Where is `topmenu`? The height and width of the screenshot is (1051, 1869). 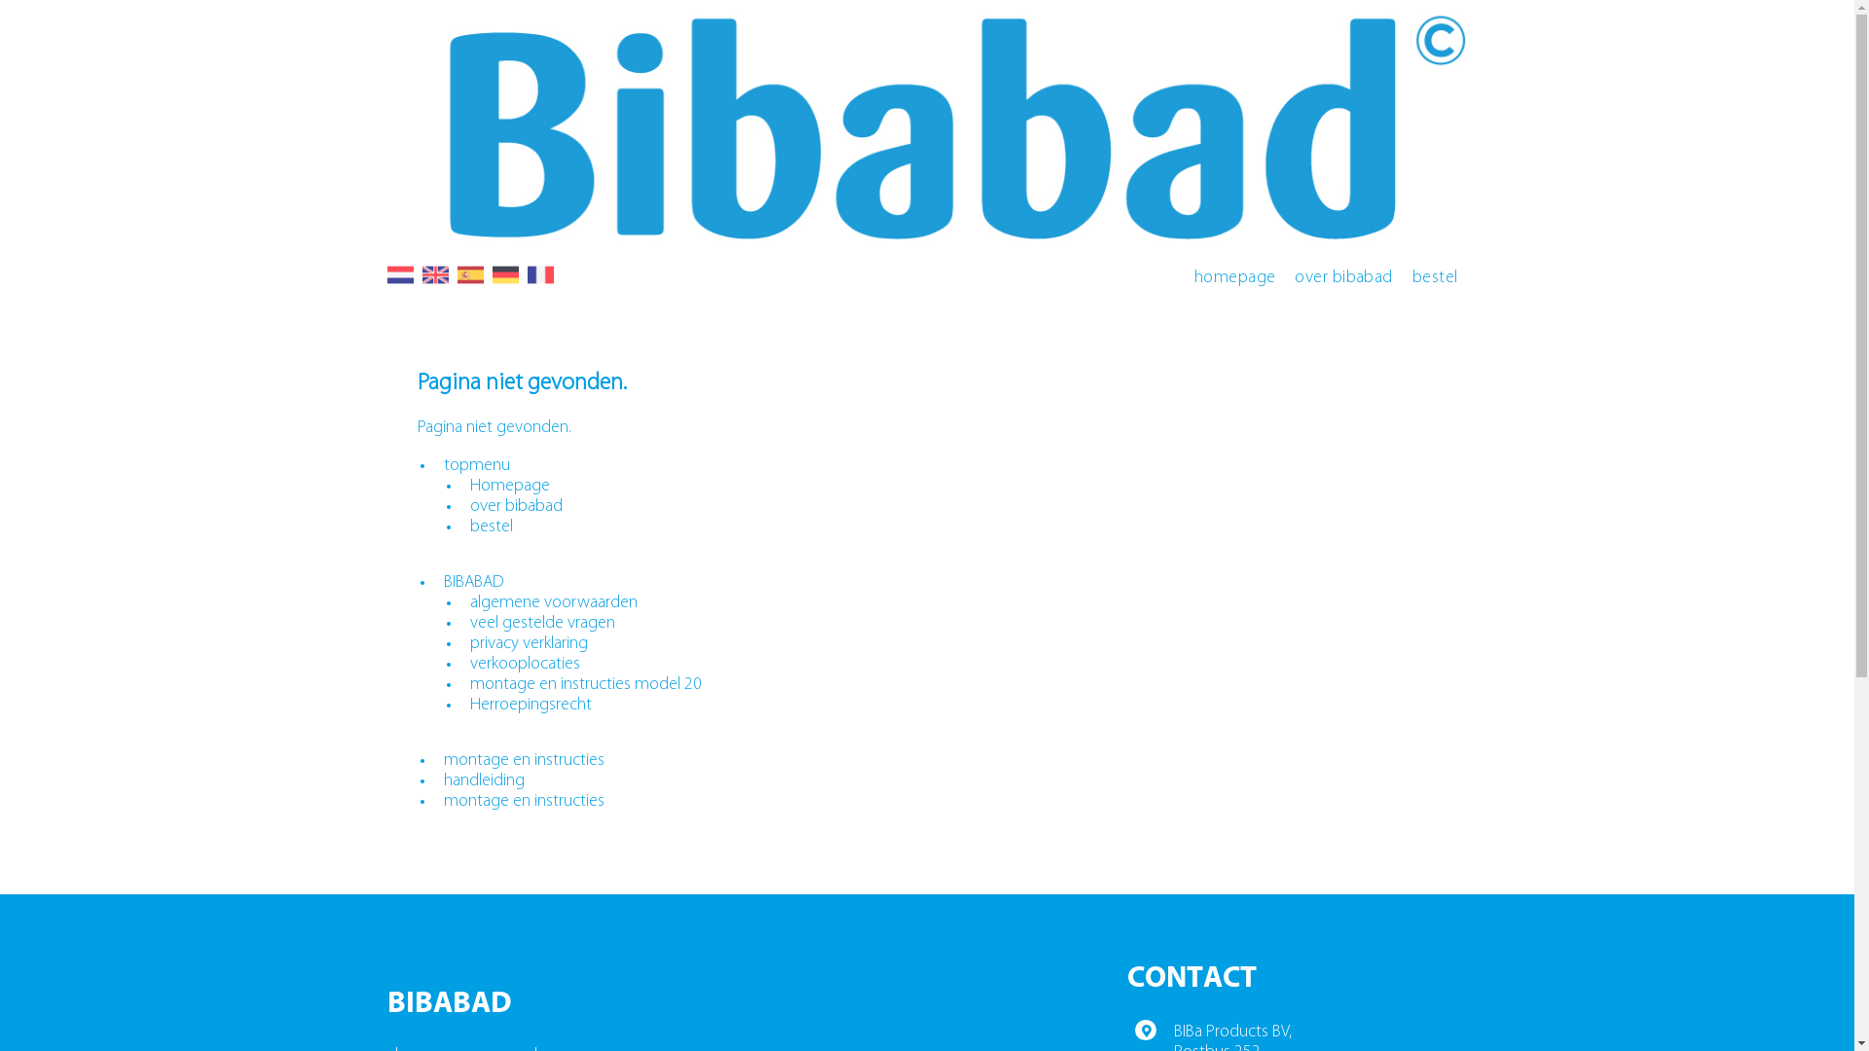
topmenu is located at coordinates (477, 465).